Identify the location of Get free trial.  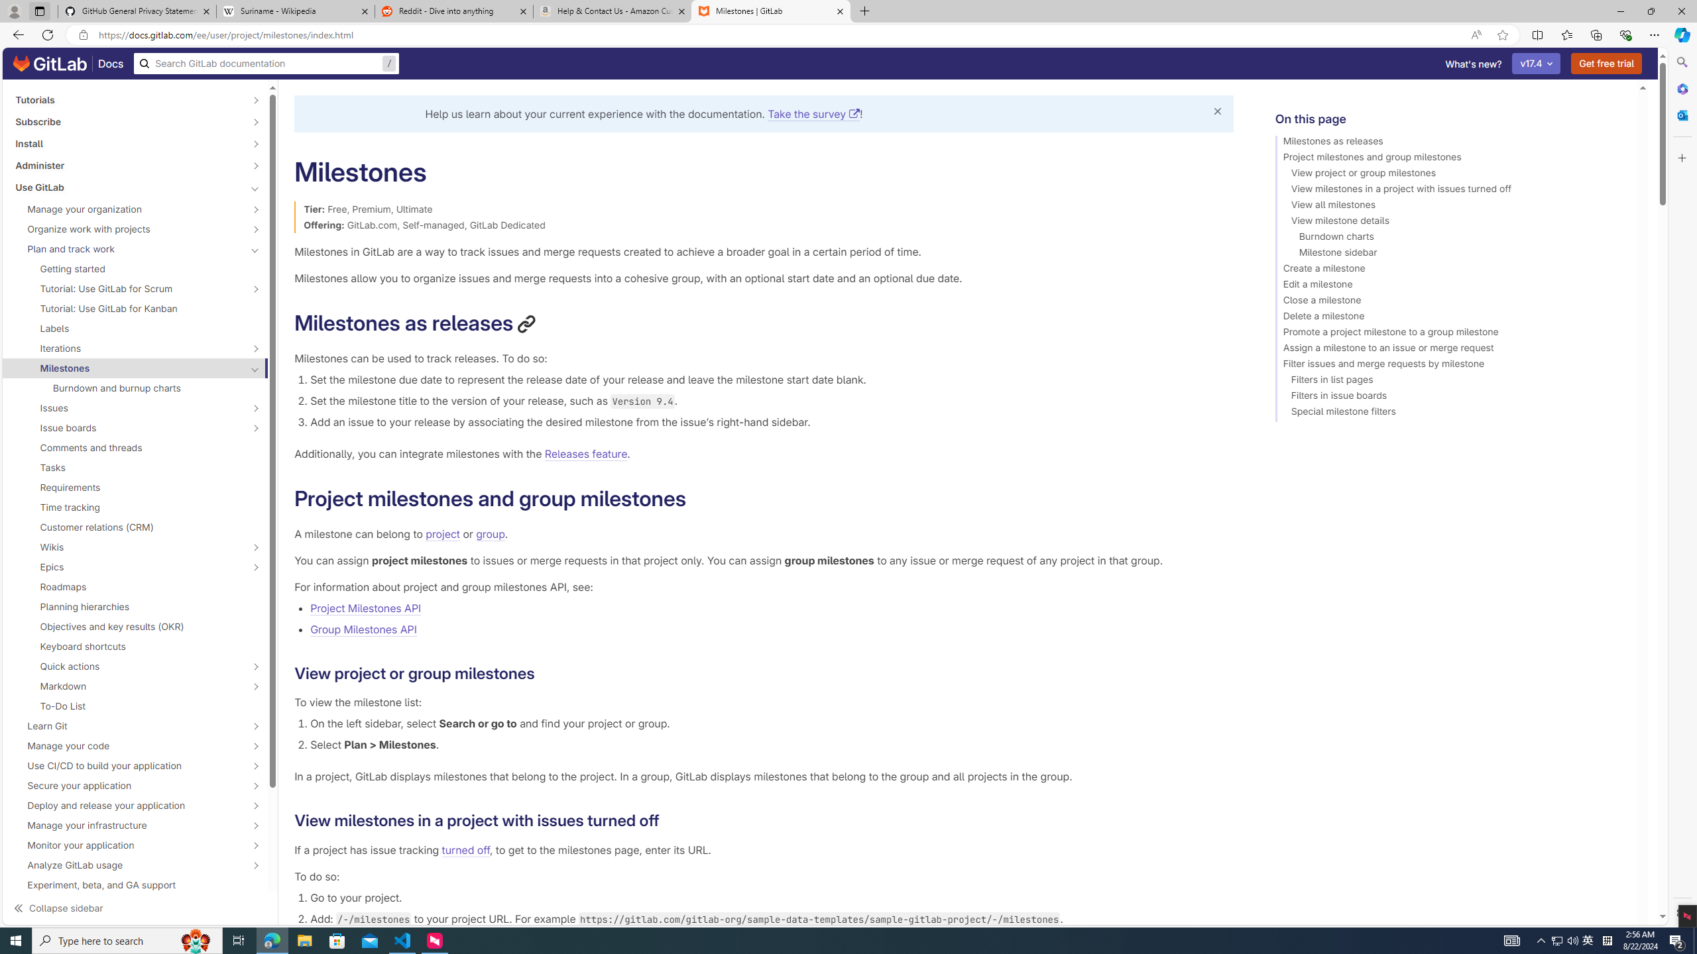
(1607, 64).